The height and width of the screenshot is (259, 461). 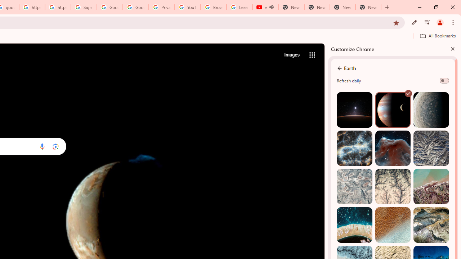 What do you see at coordinates (414, 22) in the screenshot?
I see `Customize Chrome` at bounding box center [414, 22].